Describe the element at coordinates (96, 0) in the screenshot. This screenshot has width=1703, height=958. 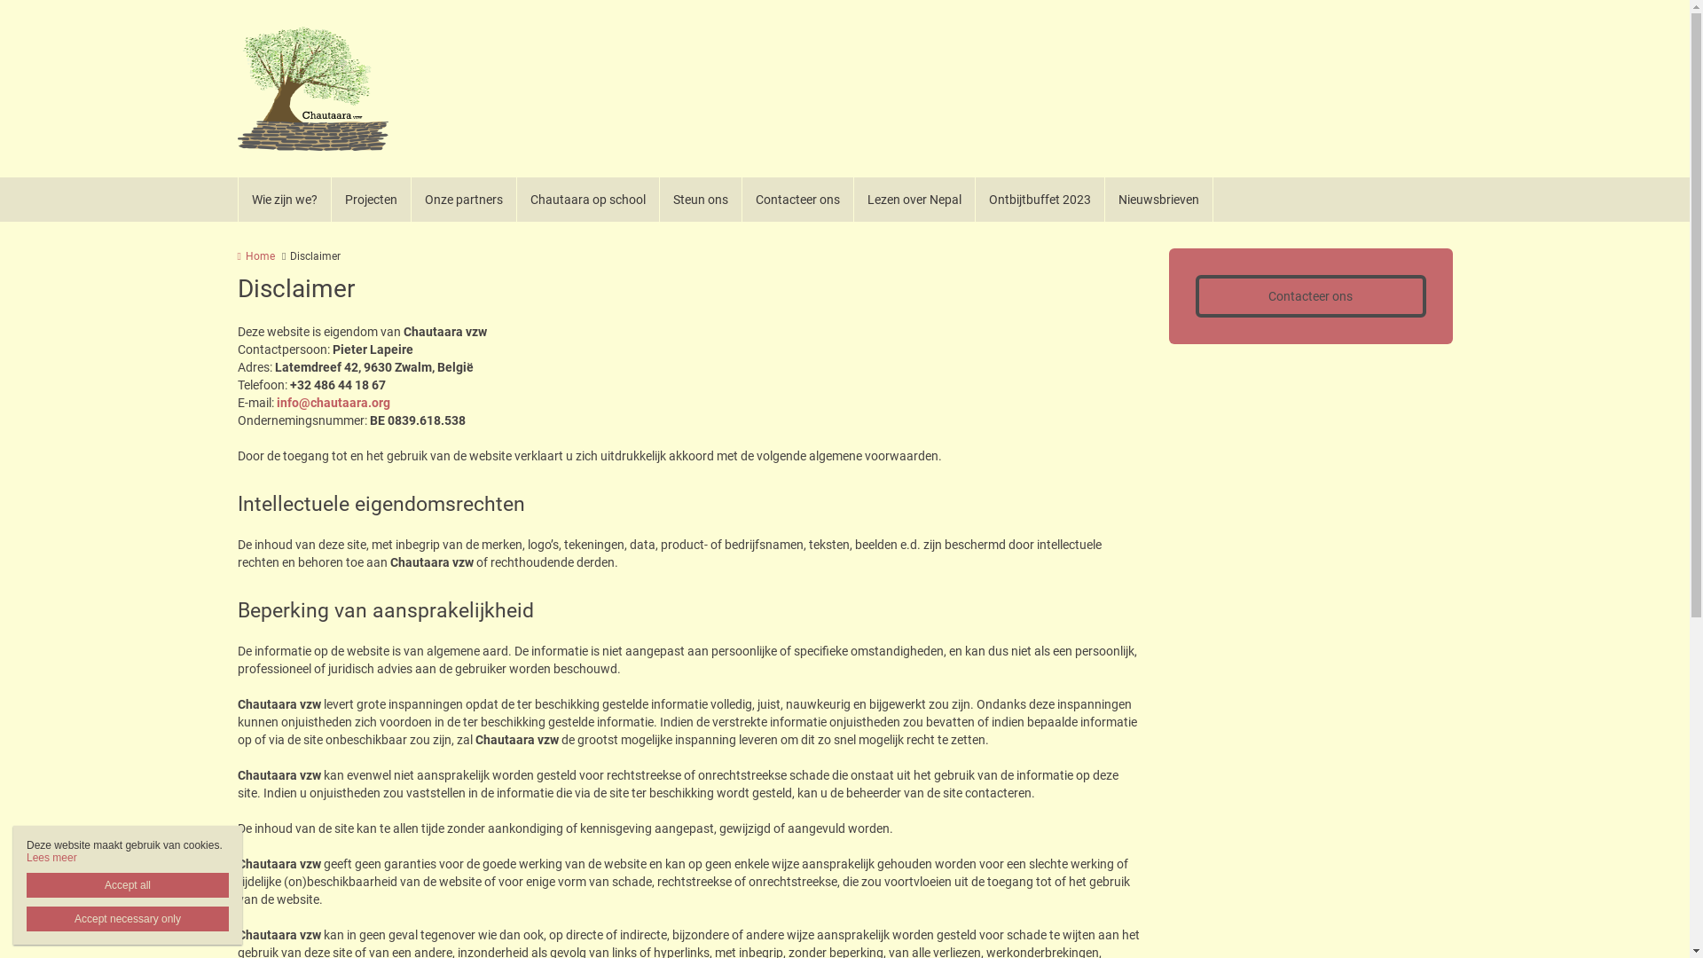
I see `Overslaan en naar de inhoud gaan` at that location.